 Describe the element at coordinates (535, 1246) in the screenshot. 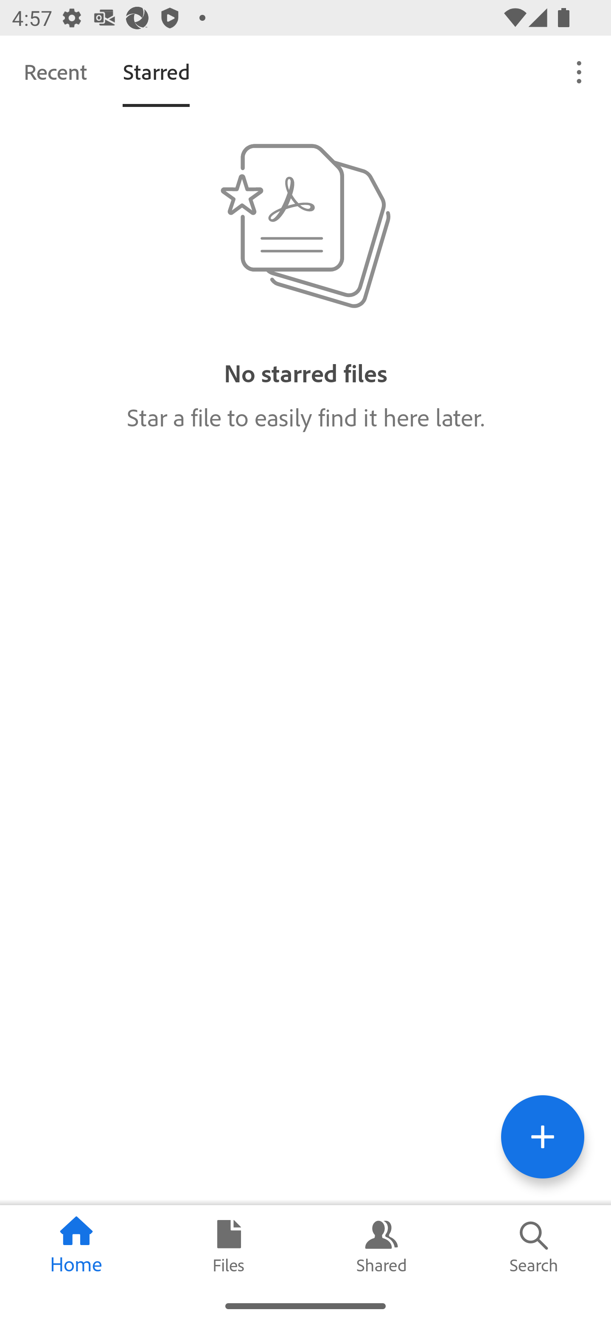

I see `Search` at that location.